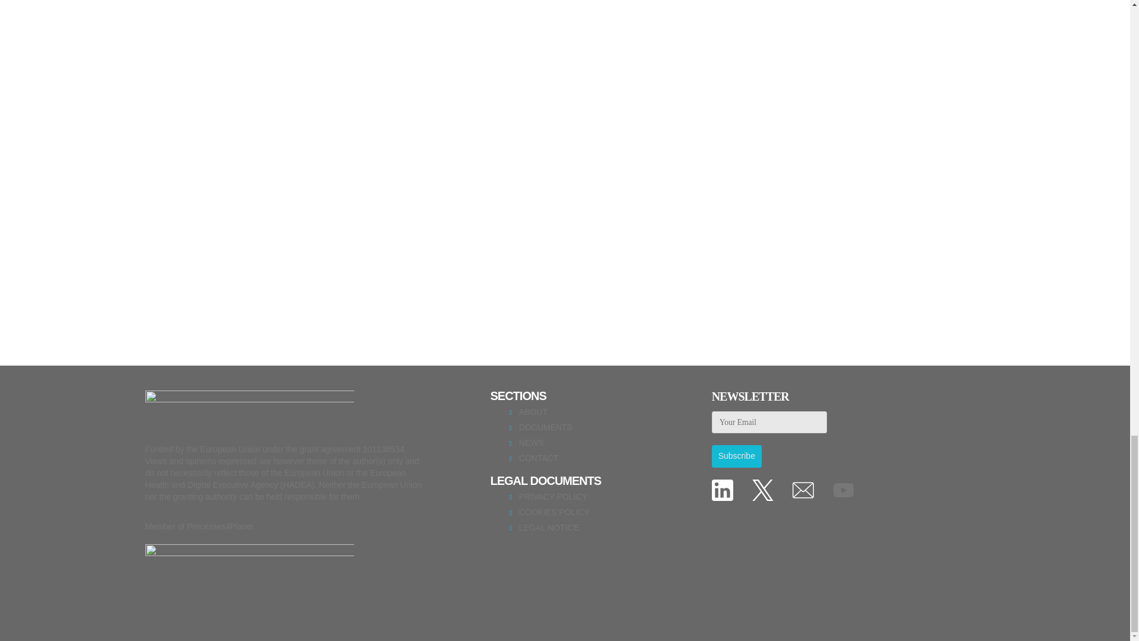 Image resolution: width=1139 pixels, height=641 pixels. I want to click on Subscribe, so click(737, 456).